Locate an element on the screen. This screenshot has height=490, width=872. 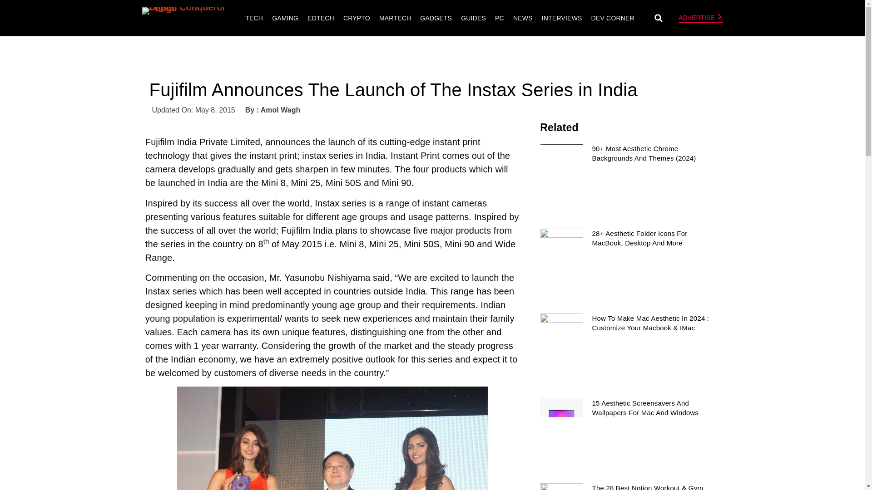
TECH is located at coordinates (254, 18).